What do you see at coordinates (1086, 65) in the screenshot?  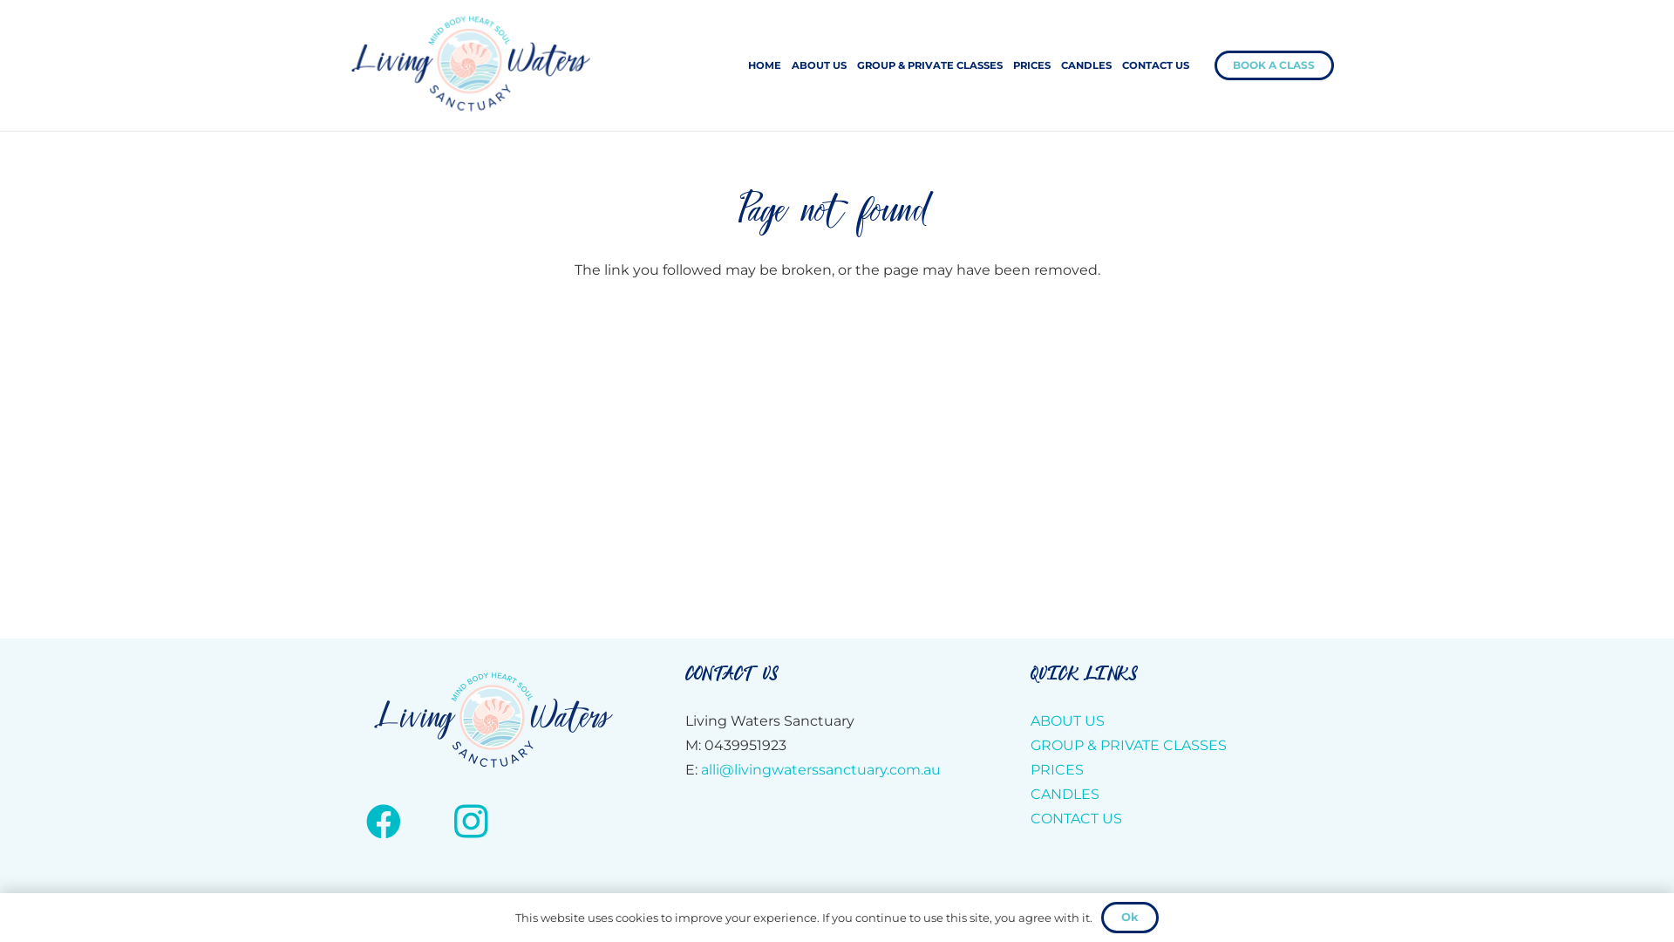 I see `CANDLES` at bounding box center [1086, 65].